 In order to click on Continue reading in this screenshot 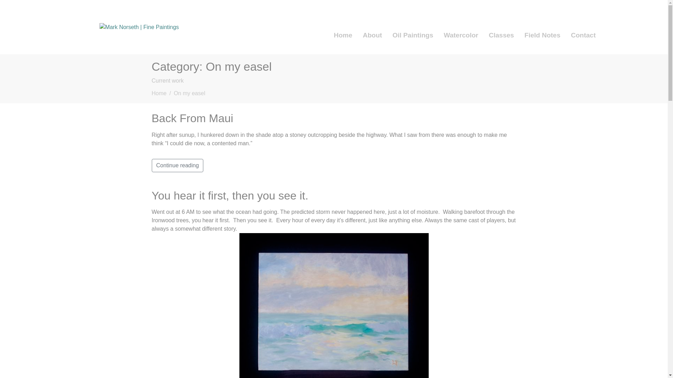, I will do `click(177, 165)`.